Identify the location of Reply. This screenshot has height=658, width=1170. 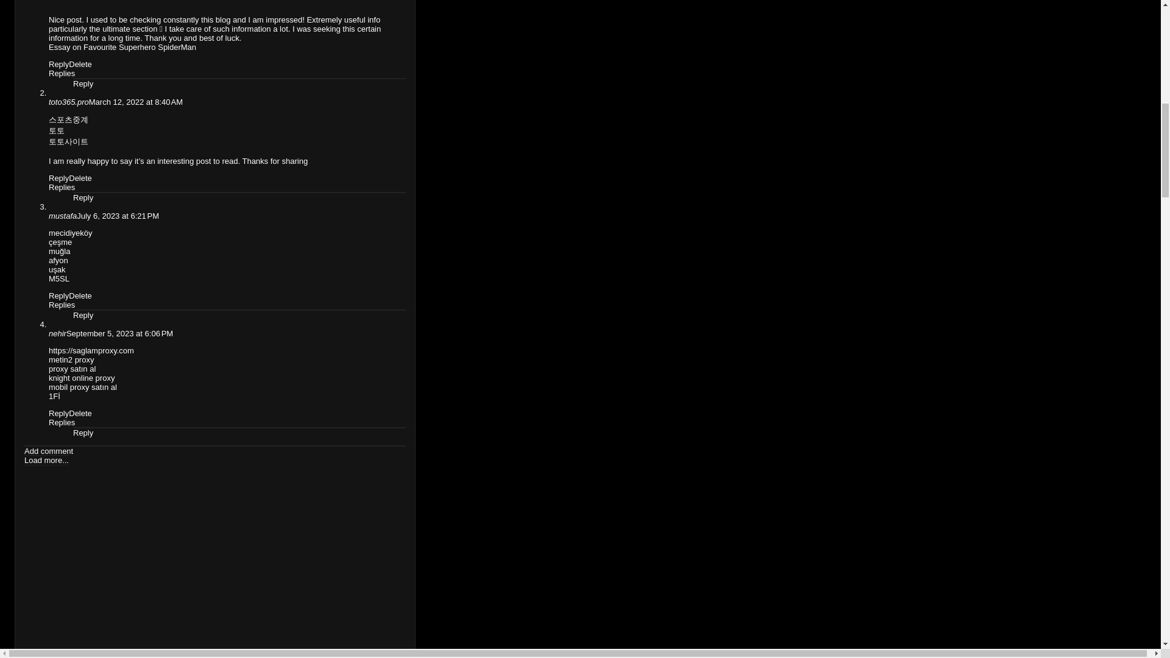
(58, 178).